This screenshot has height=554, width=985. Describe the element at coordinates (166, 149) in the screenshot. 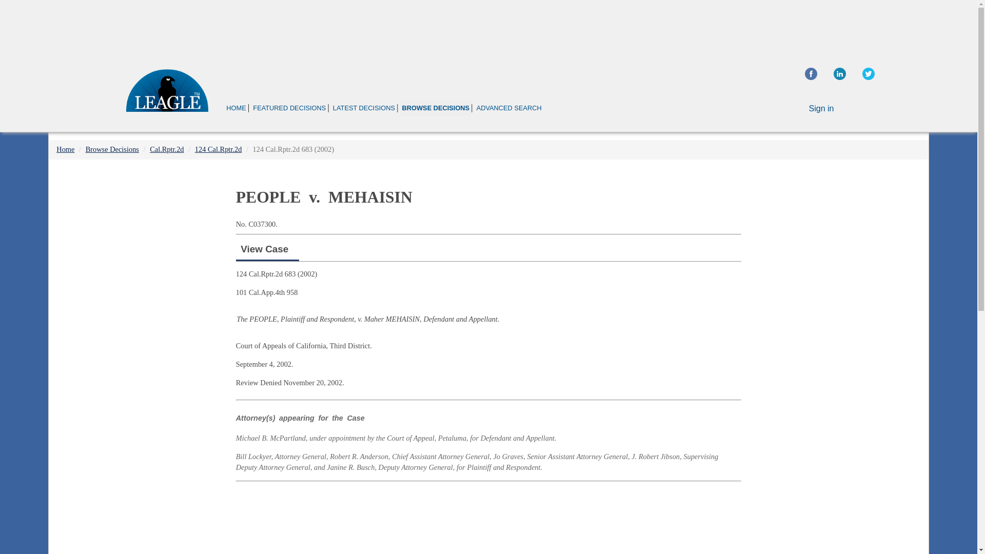

I see `Cal.Rptr.2d` at that location.